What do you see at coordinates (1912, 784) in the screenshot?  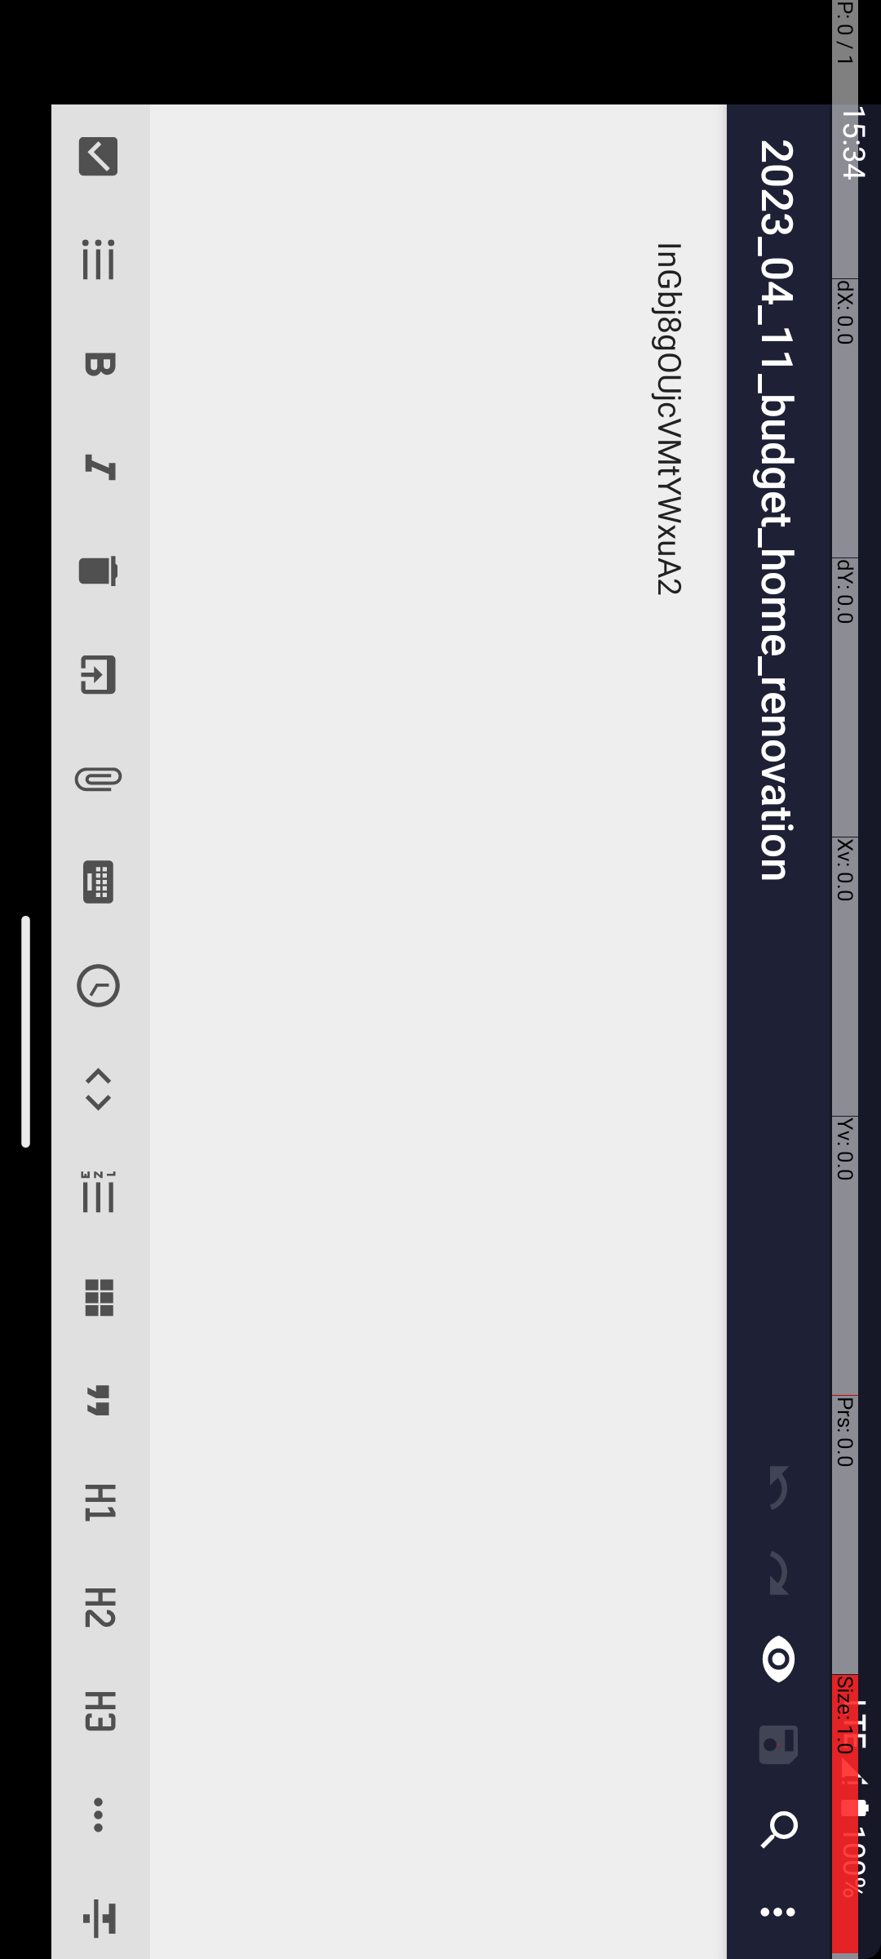 I see `Strike out` at bounding box center [1912, 784].